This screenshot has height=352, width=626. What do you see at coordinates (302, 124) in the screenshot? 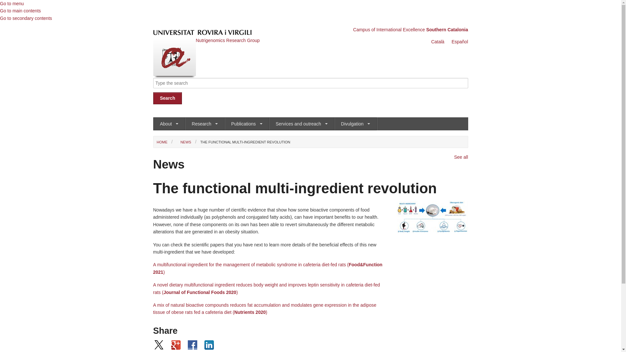
I see `Services and outreach` at bounding box center [302, 124].